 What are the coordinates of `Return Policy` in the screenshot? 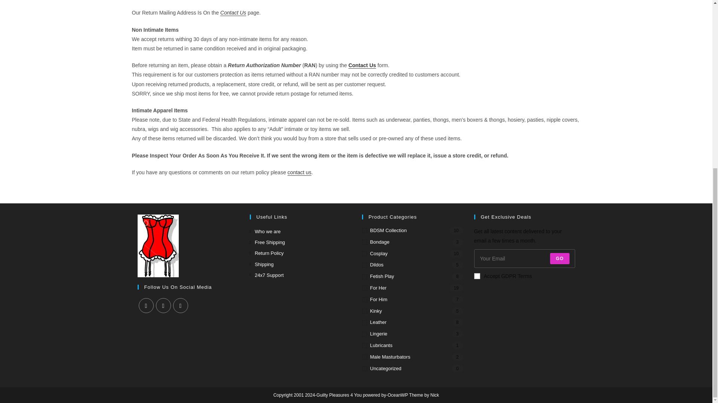 It's located at (267, 253).